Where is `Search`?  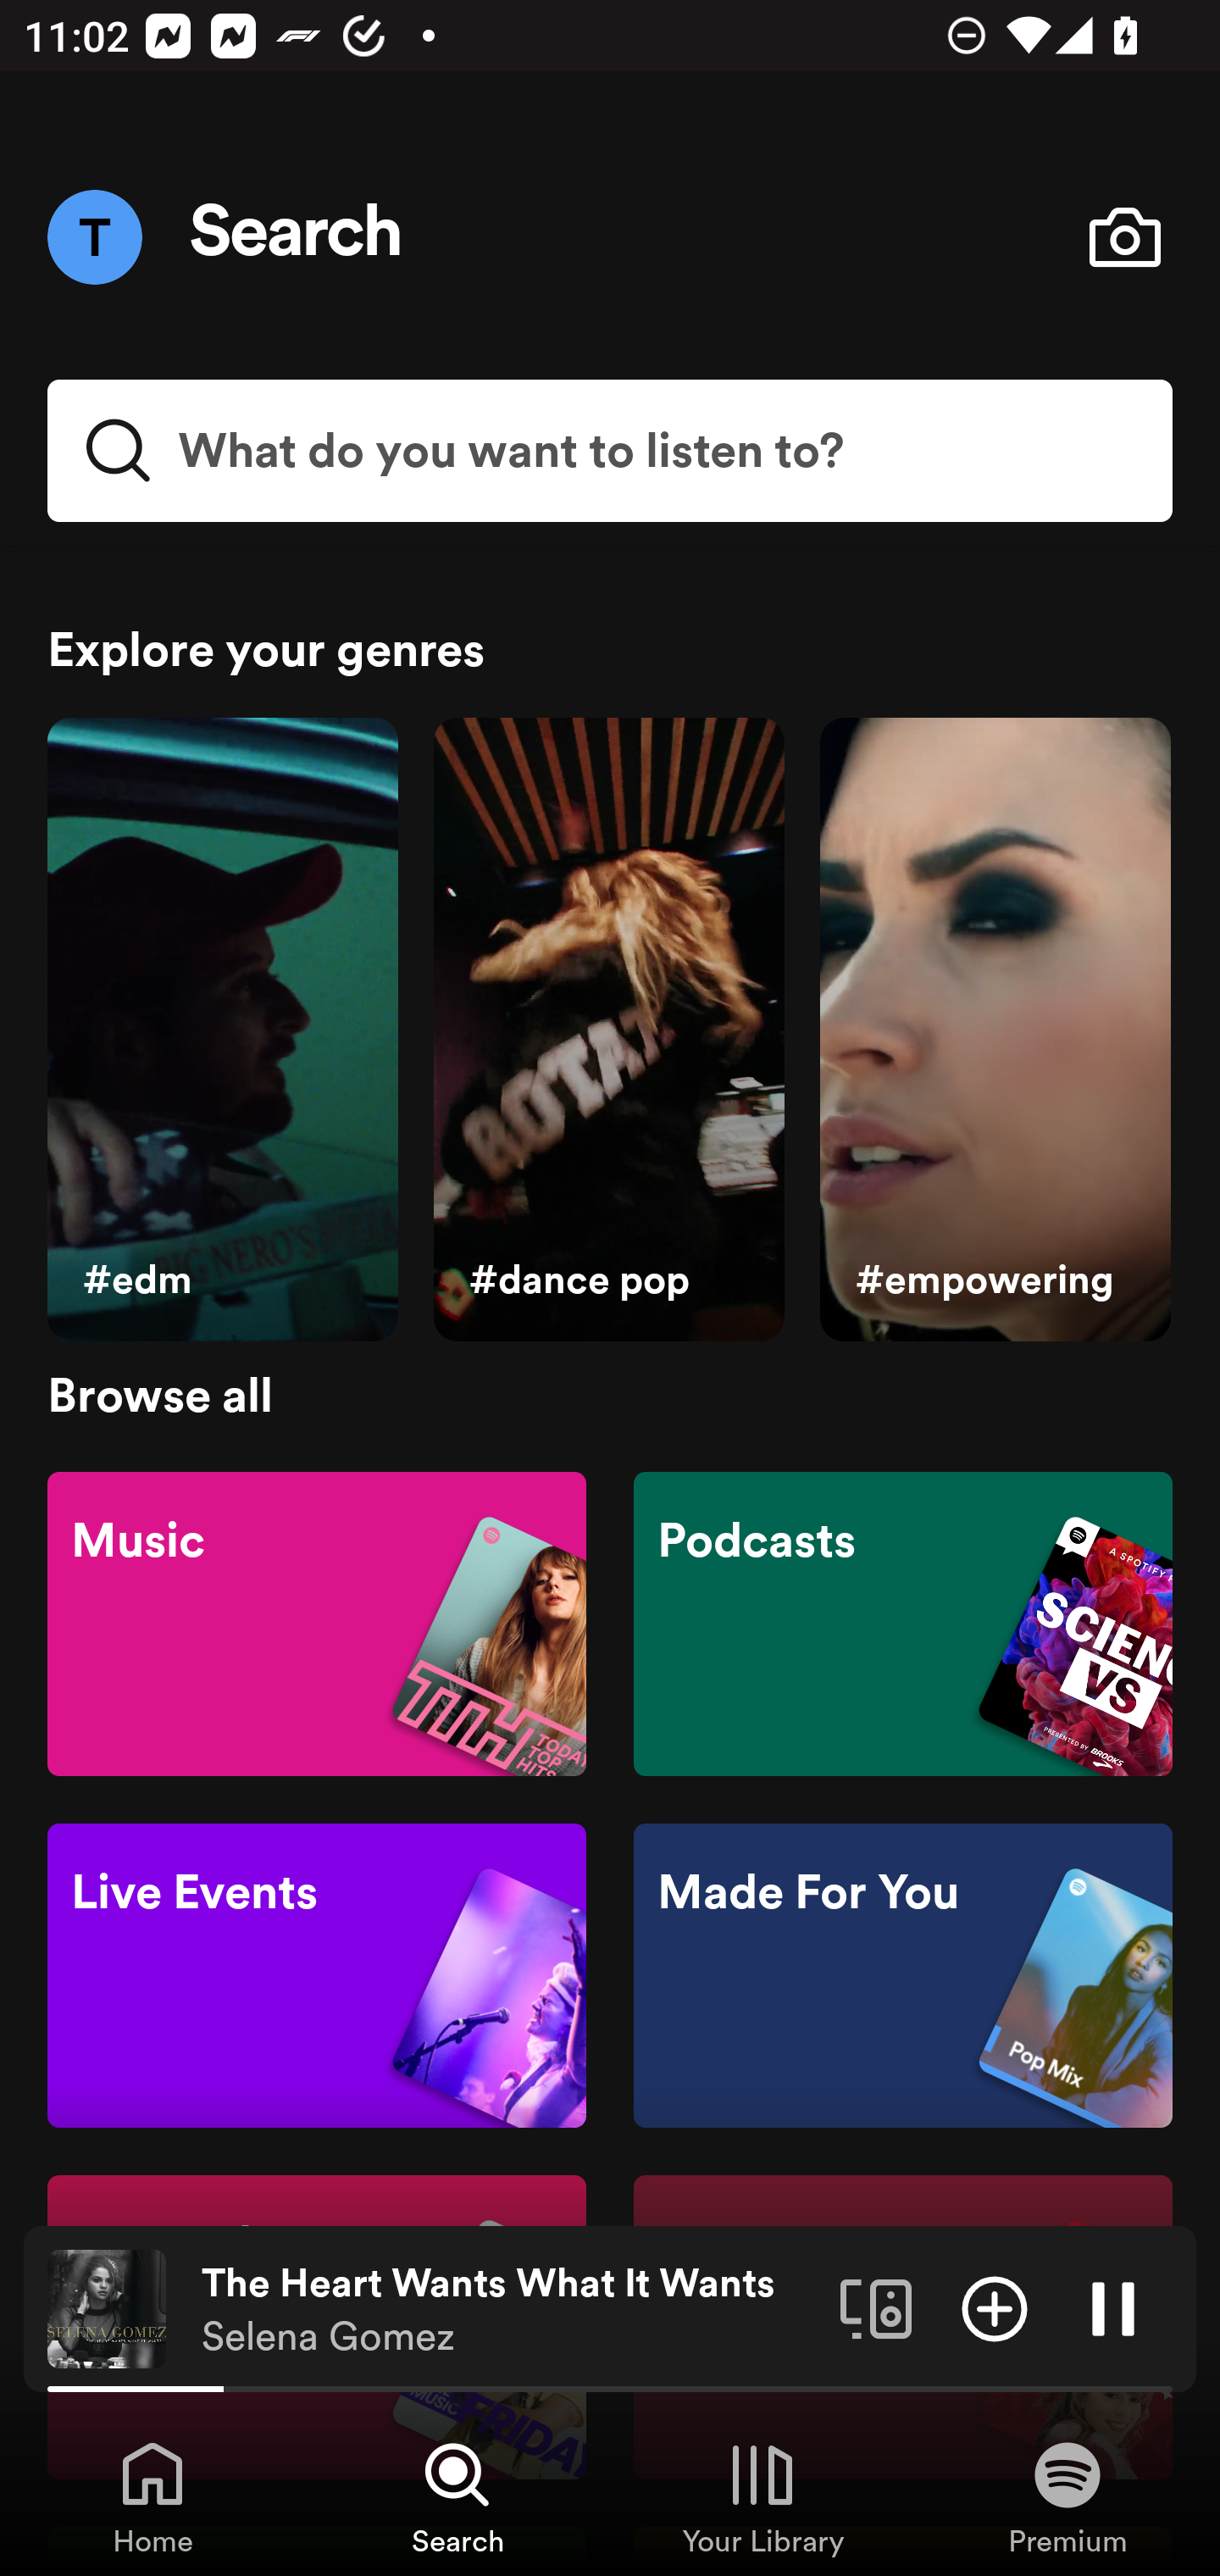 Search is located at coordinates (297, 237).